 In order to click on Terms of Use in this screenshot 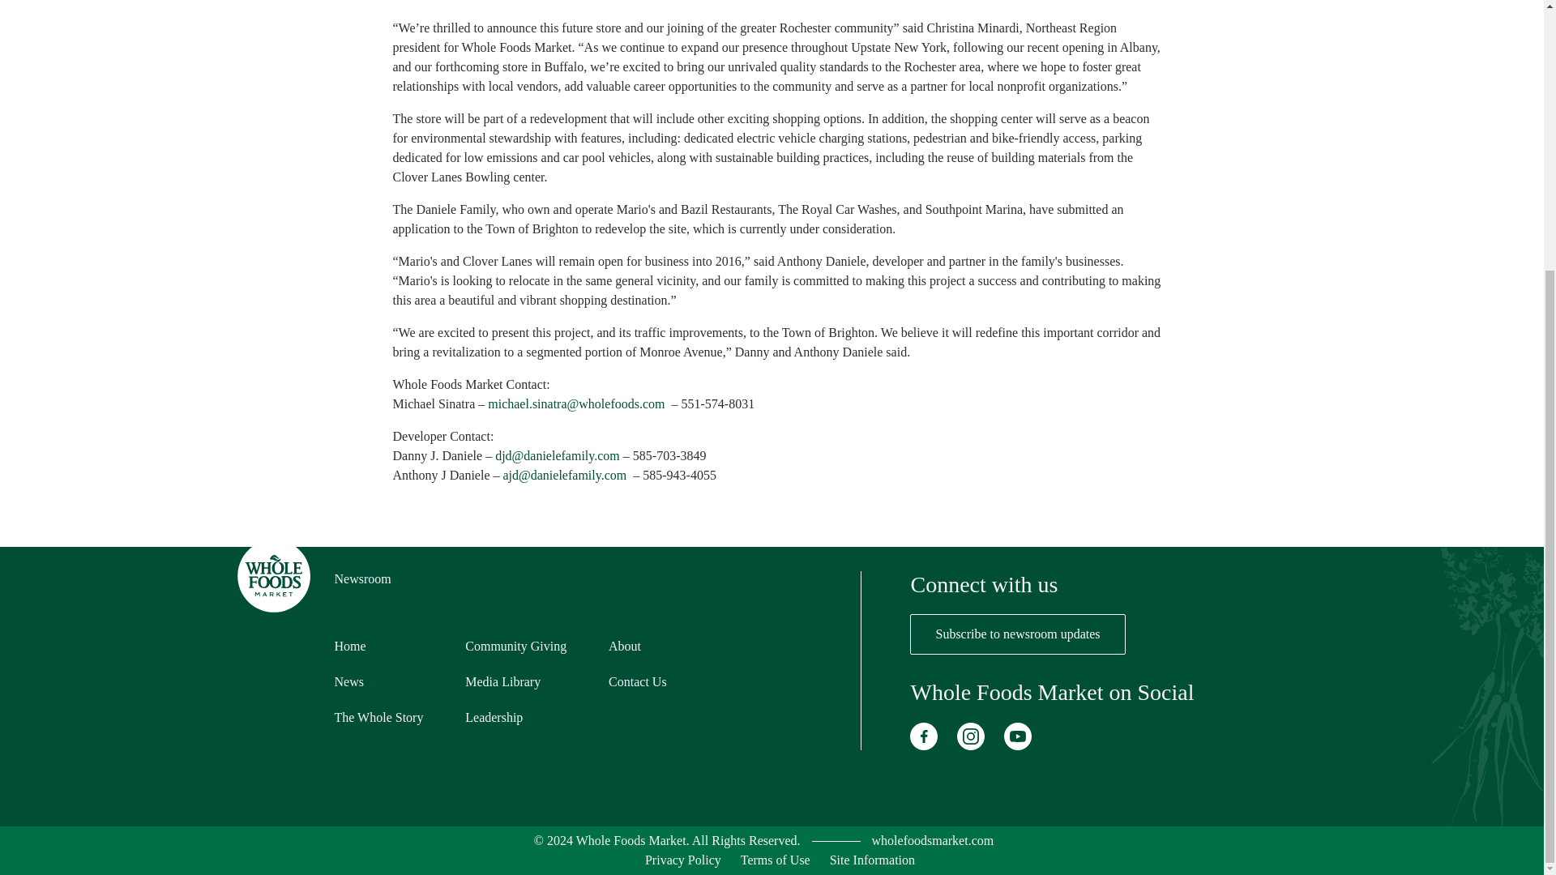, I will do `click(775, 860)`.